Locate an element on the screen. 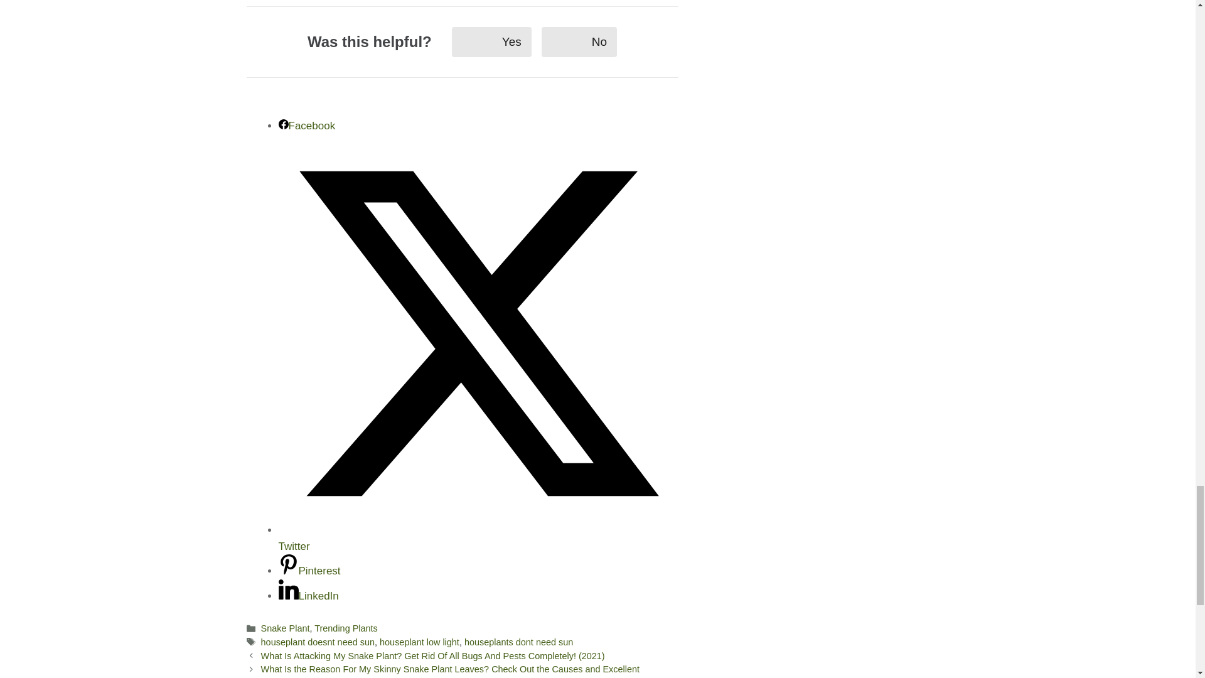 The height and width of the screenshot is (678, 1205). Facebook is located at coordinates (307, 126).